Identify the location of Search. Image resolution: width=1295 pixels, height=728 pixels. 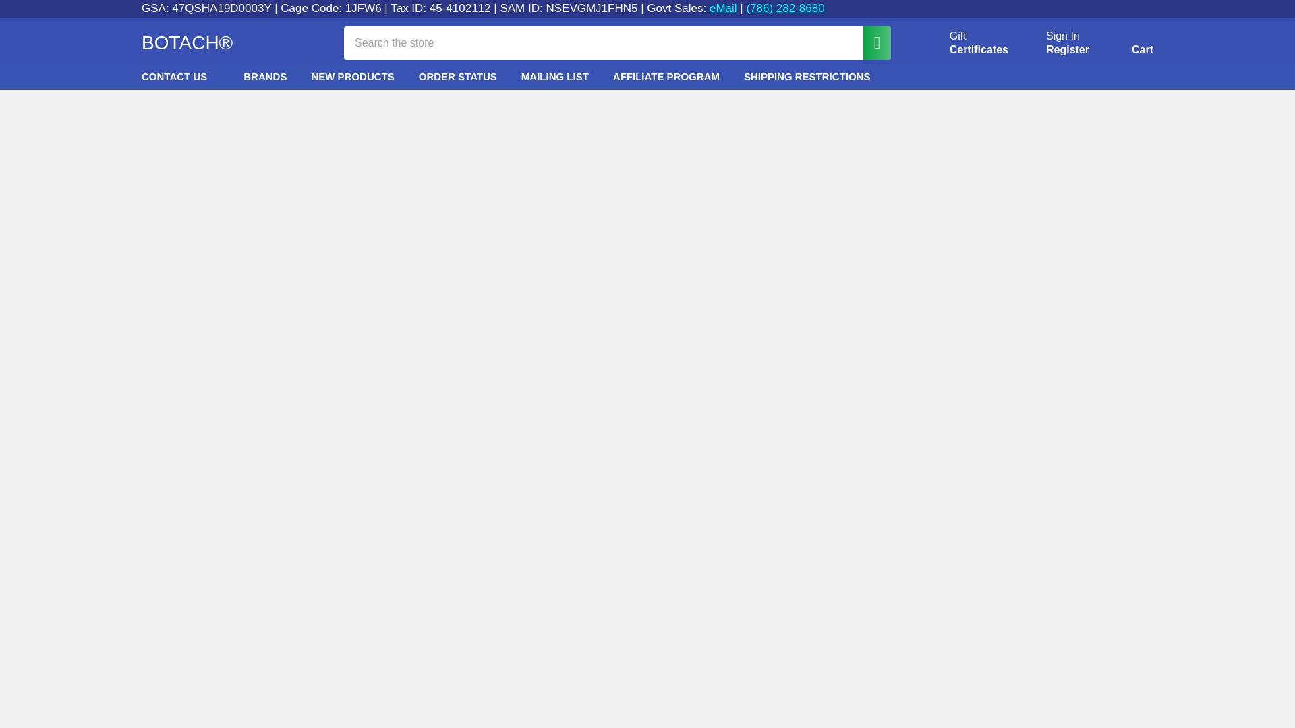
(963, 43).